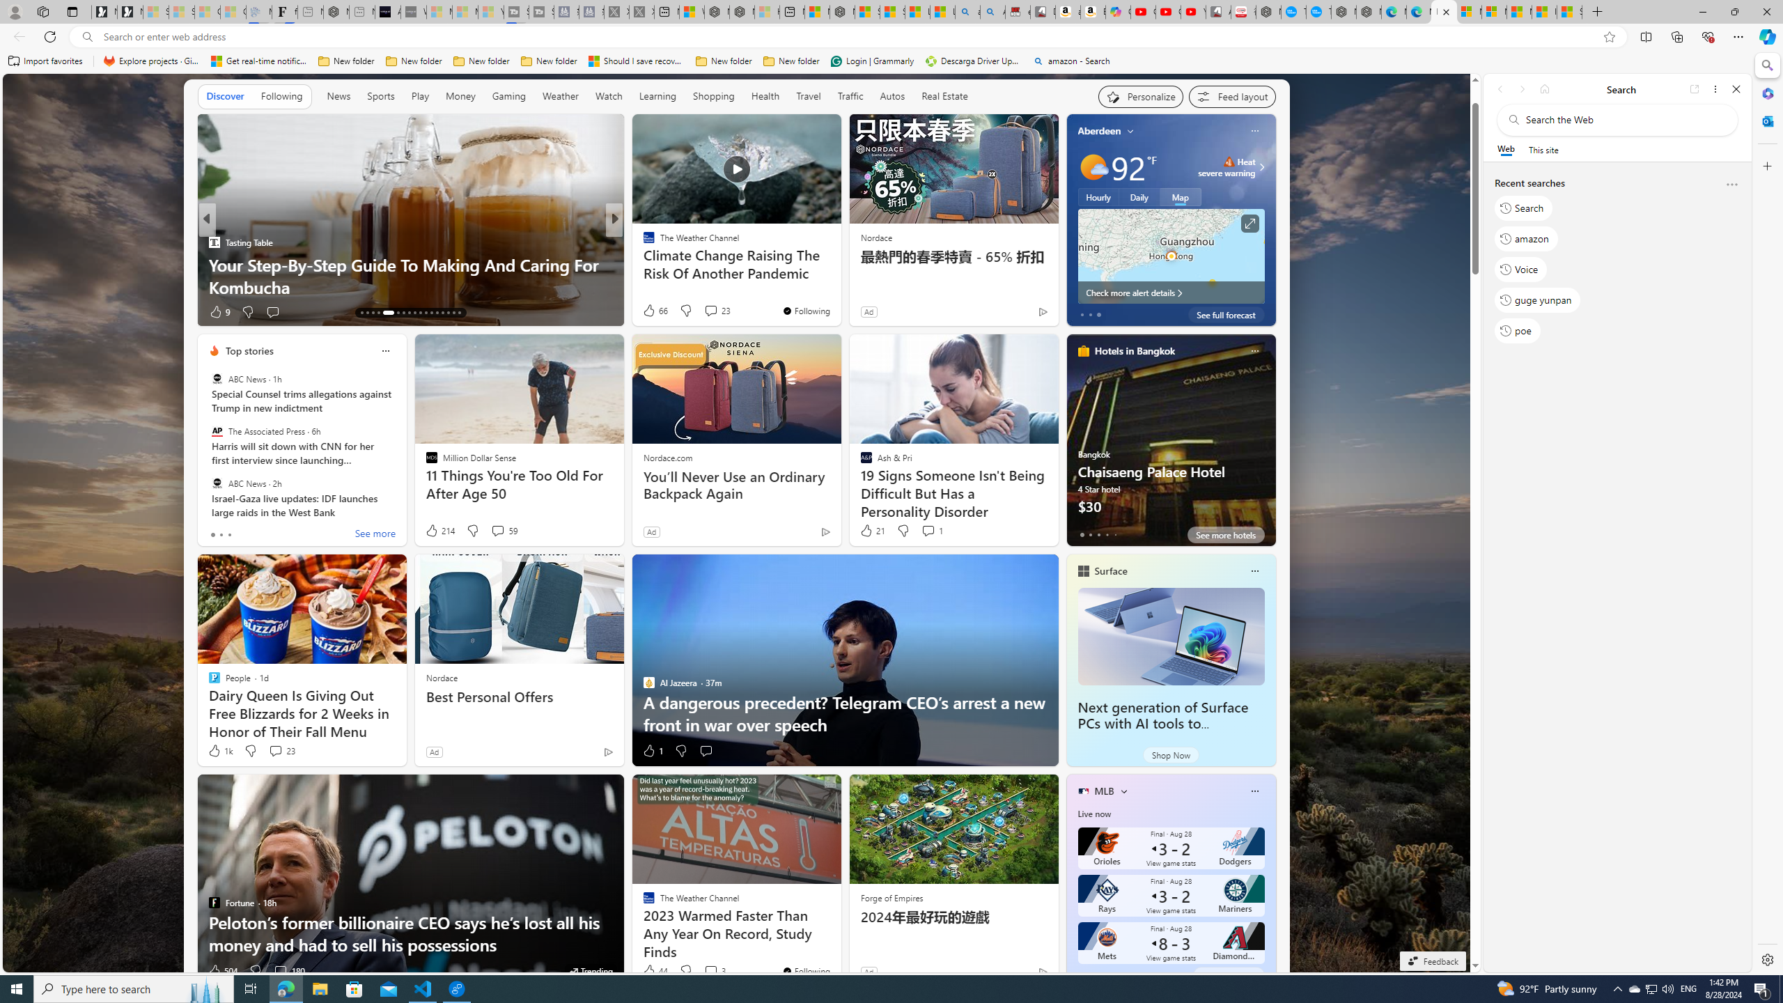 The image size is (1783, 1003). What do you see at coordinates (714, 97) in the screenshot?
I see `Shopping` at bounding box center [714, 97].